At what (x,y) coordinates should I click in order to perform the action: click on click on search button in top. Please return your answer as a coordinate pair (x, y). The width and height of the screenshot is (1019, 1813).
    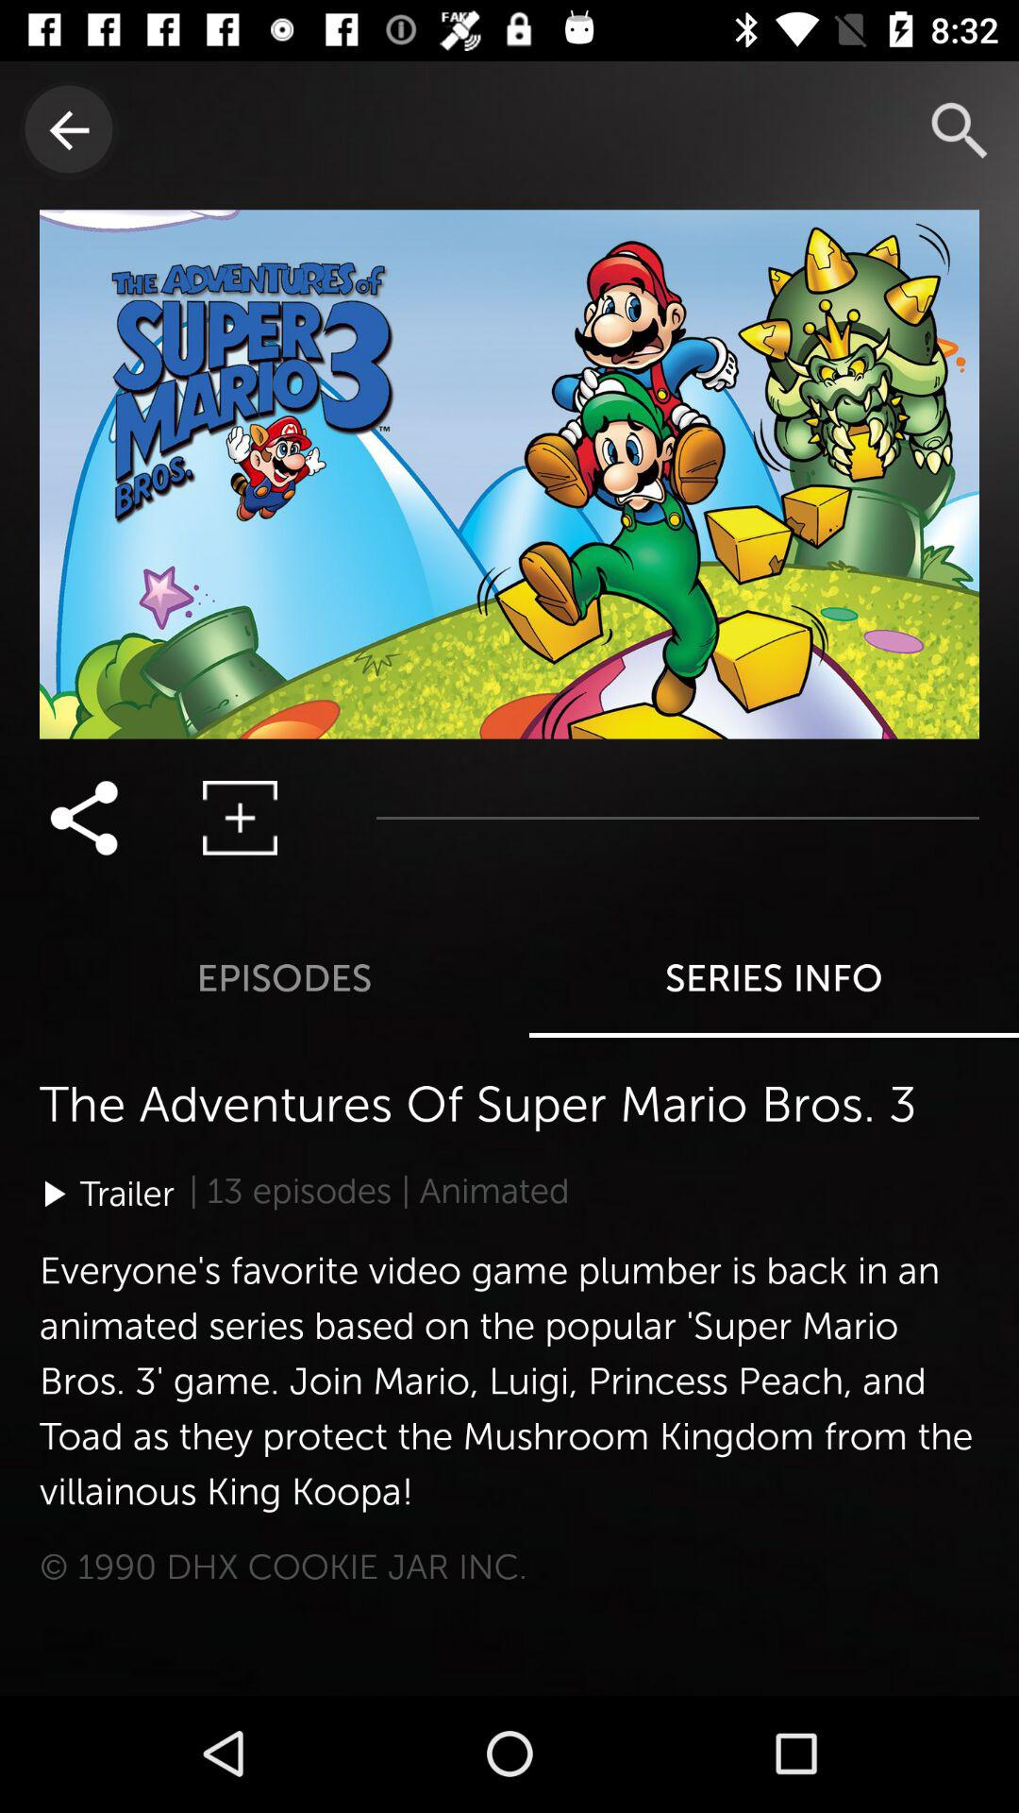
    Looking at the image, I should click on (959, 128).